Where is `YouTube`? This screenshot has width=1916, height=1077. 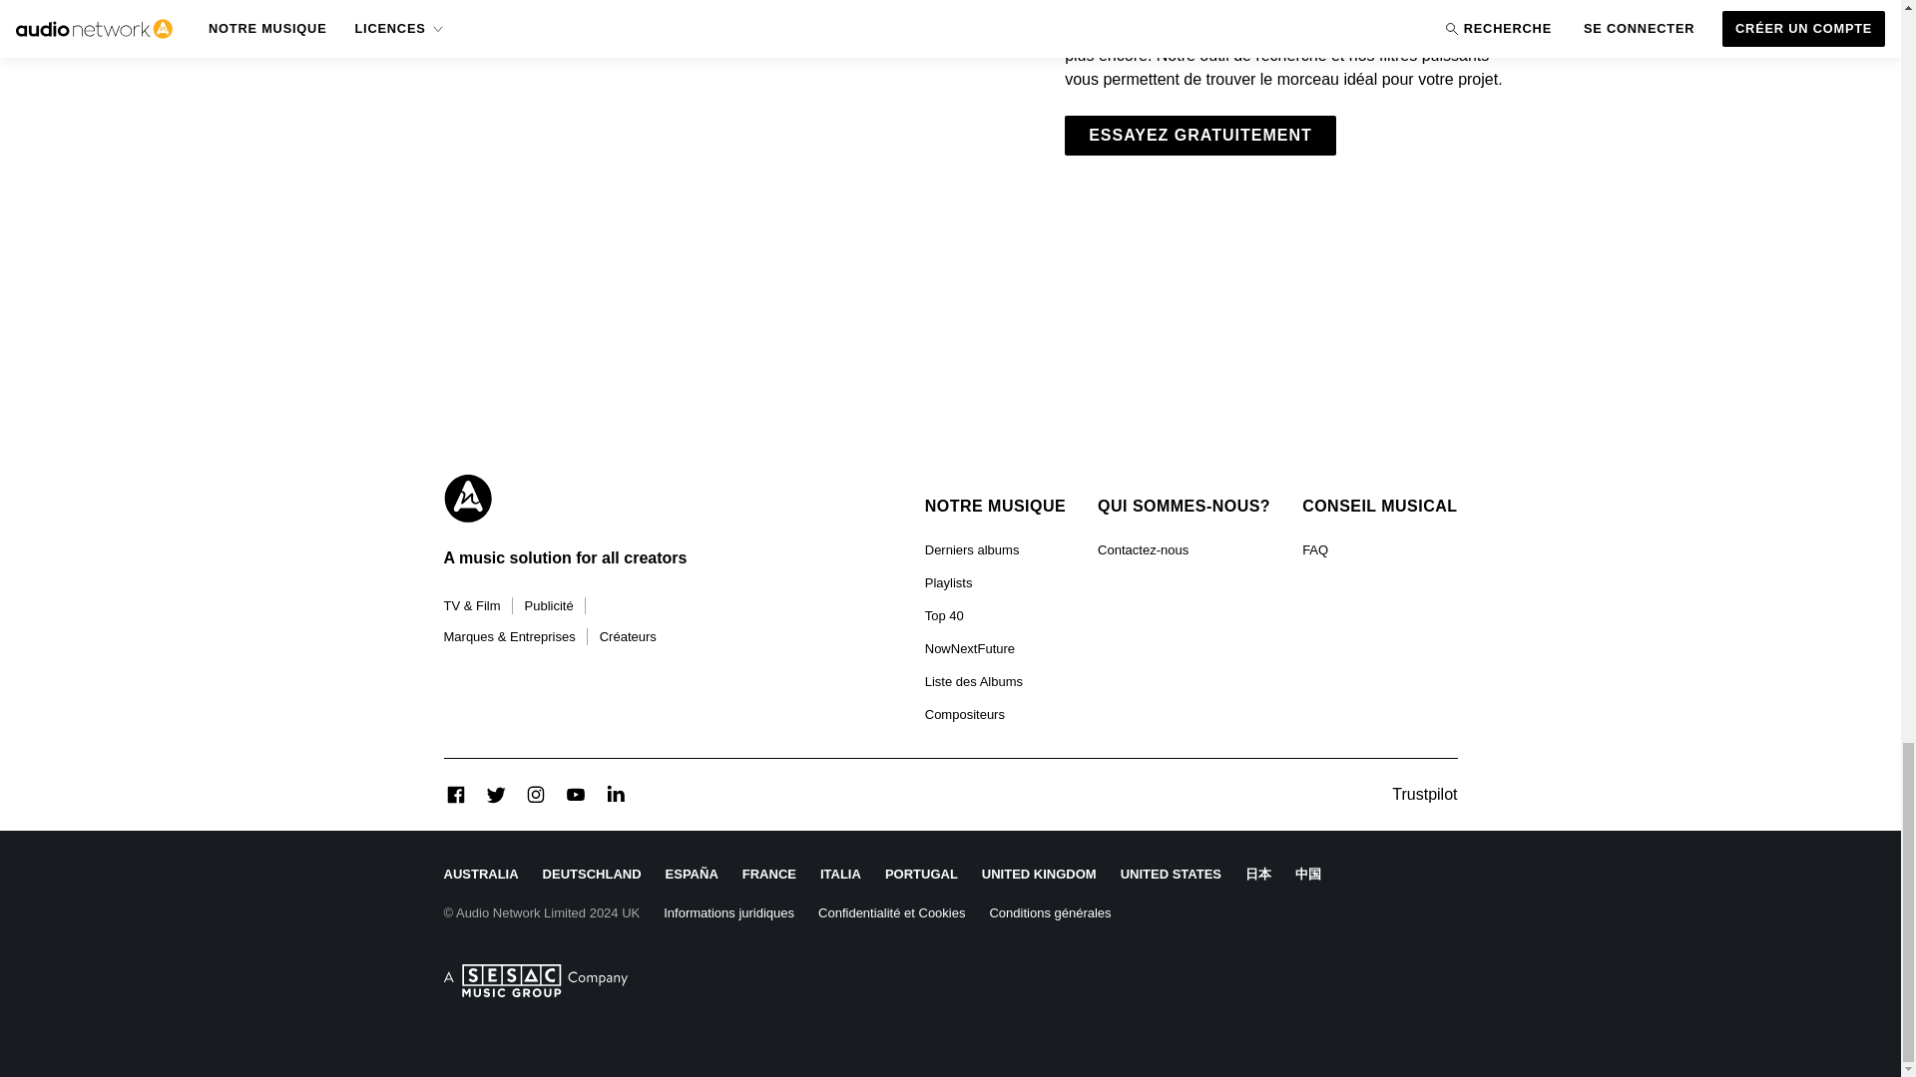
YouTube is located at coordinates (575, 794).